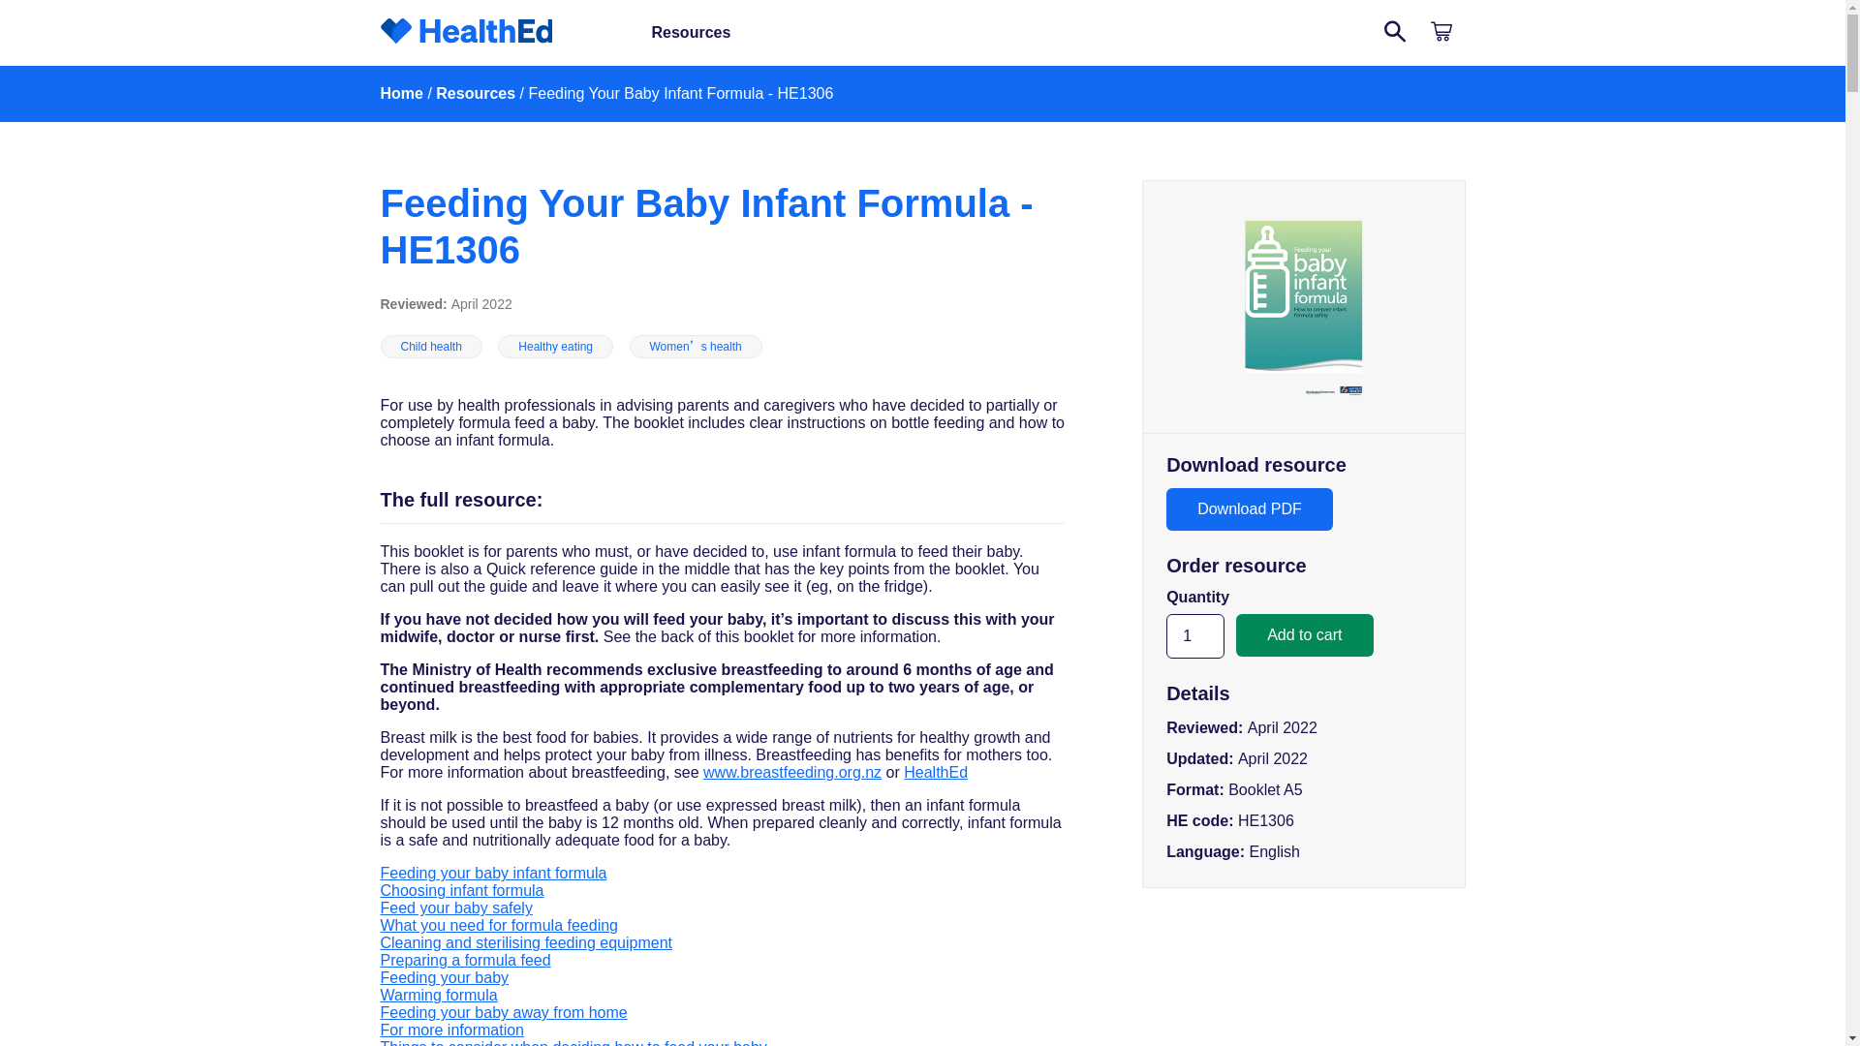 This screenshot has height=1046, width=1860. What do you see at coordinates (492, 874) in the screenshot?
I see `Feeding your baby infant formula` at bounding box center [492, 874].